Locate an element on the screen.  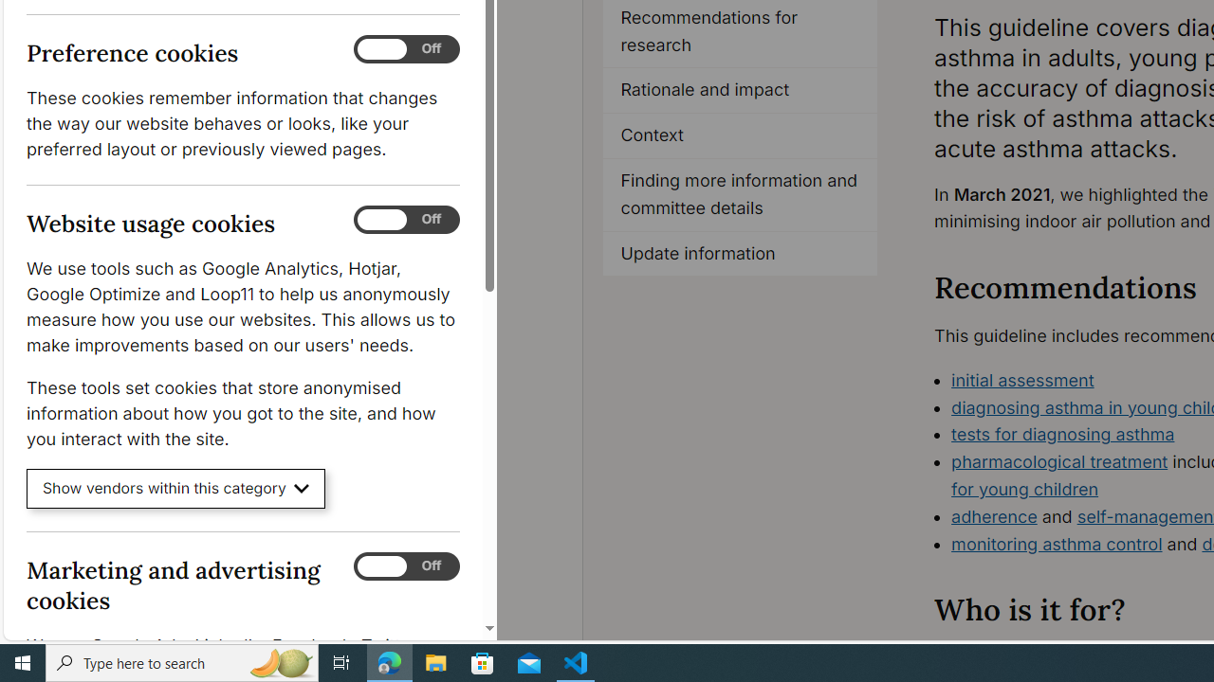
initial assessment is located at coordinates (1022, 379).